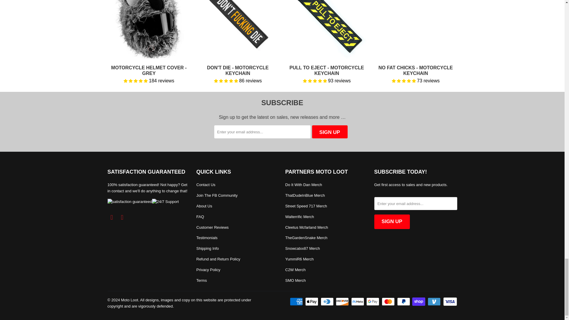 Image resolution: width=569 pixels, height=320 pixels. What do you see at coordinates (312, 302) in the screenshot?
I see `Apple Pay` at bounding box center [312, 302].